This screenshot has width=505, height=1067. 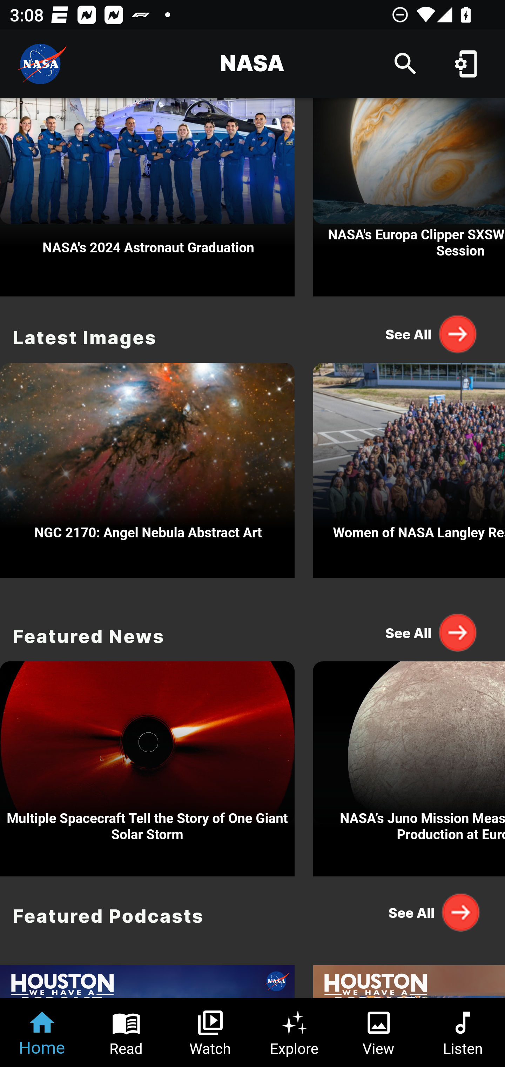 What do you see at coordinates (431, 632) in the screenshot?
I see `See All` at bounding box center [431, 632].